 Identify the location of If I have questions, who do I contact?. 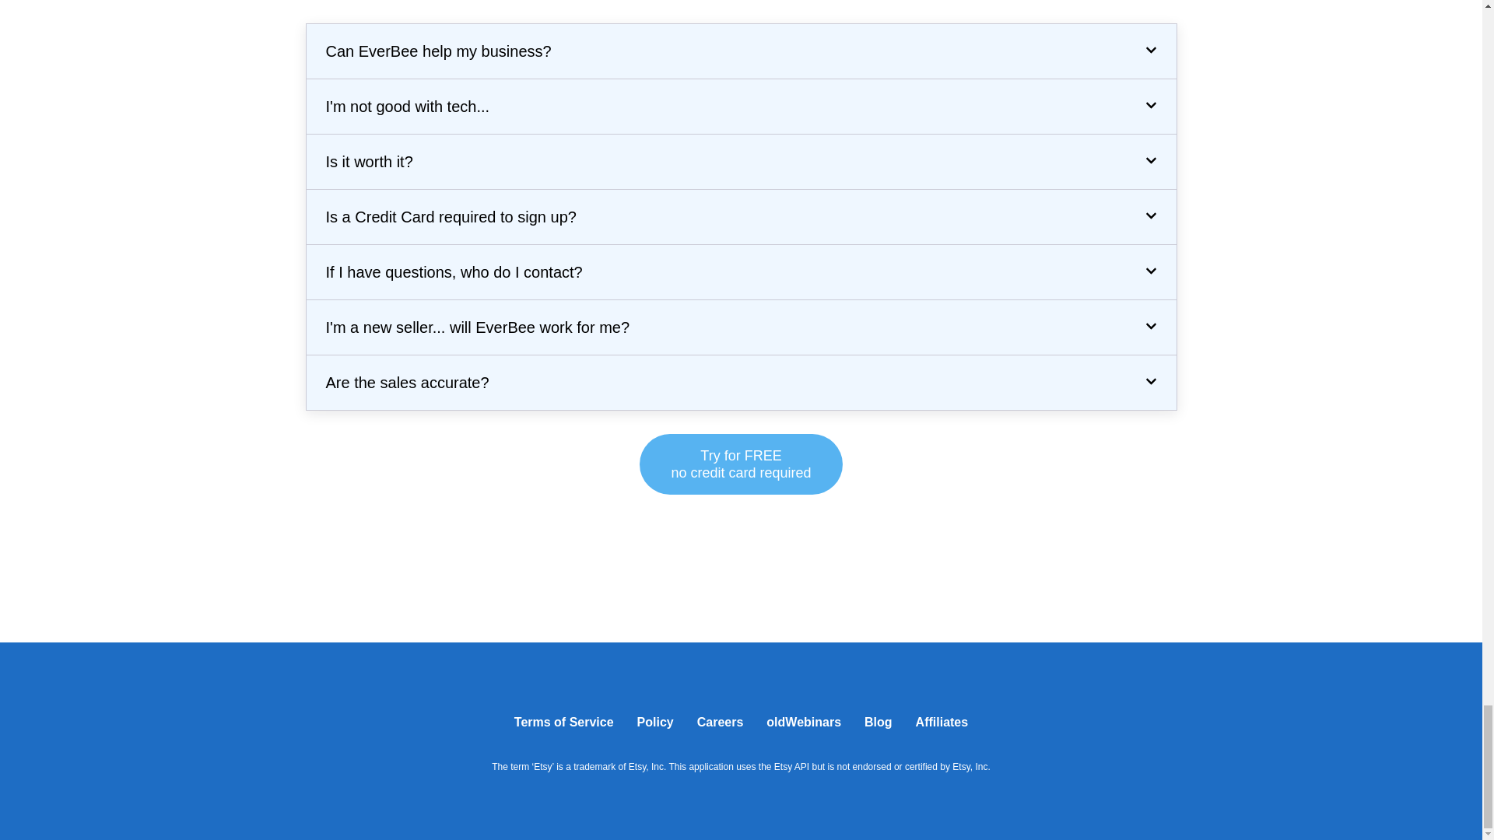
(454, 272).